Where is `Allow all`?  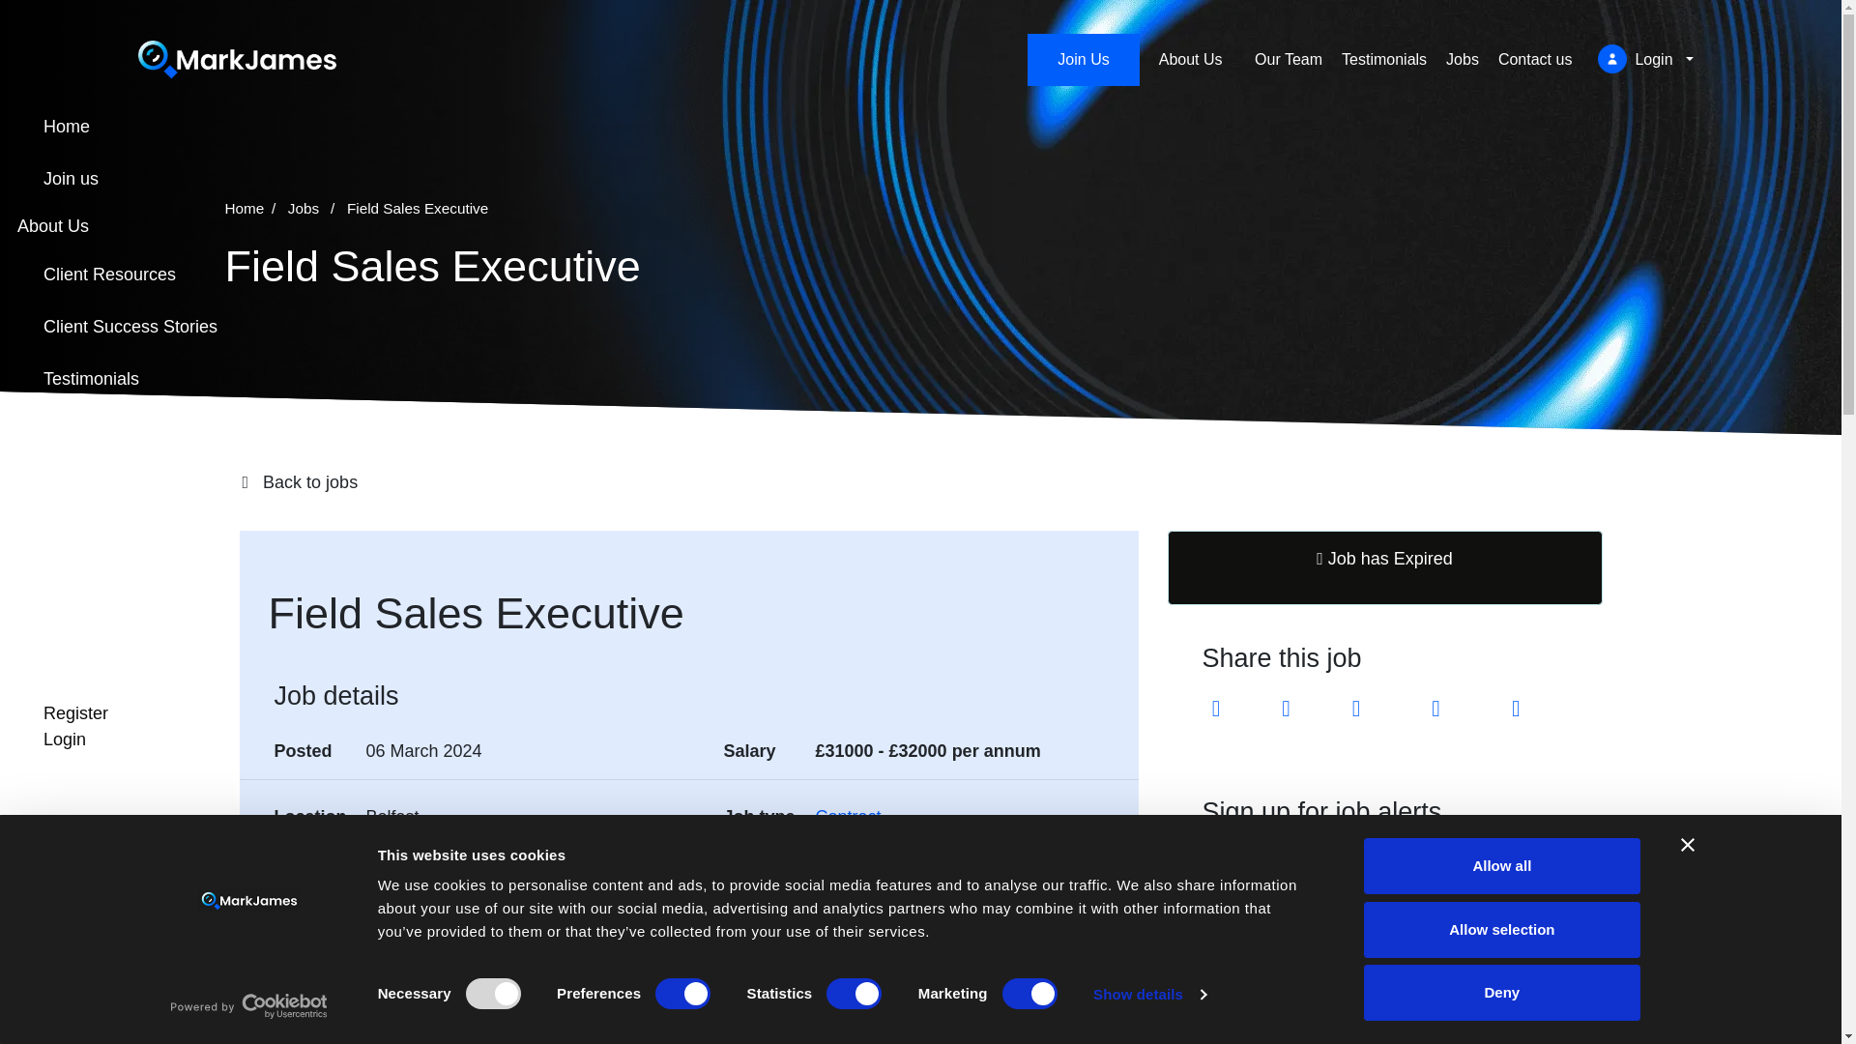 Allow all is located at coordinates (1502, 866).